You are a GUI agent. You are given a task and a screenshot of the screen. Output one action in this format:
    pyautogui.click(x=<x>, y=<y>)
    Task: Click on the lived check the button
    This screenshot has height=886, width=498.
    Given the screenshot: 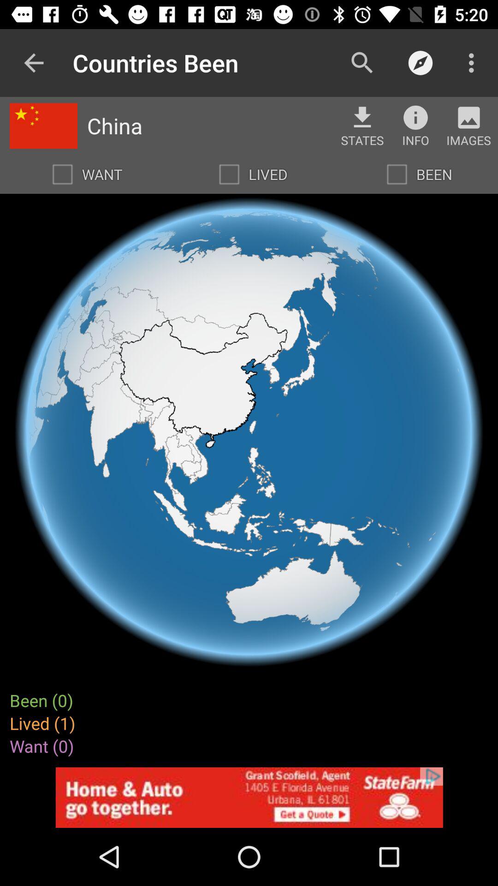 What is the action you would take?
    pyautogui.click(x=229, y=174)
    